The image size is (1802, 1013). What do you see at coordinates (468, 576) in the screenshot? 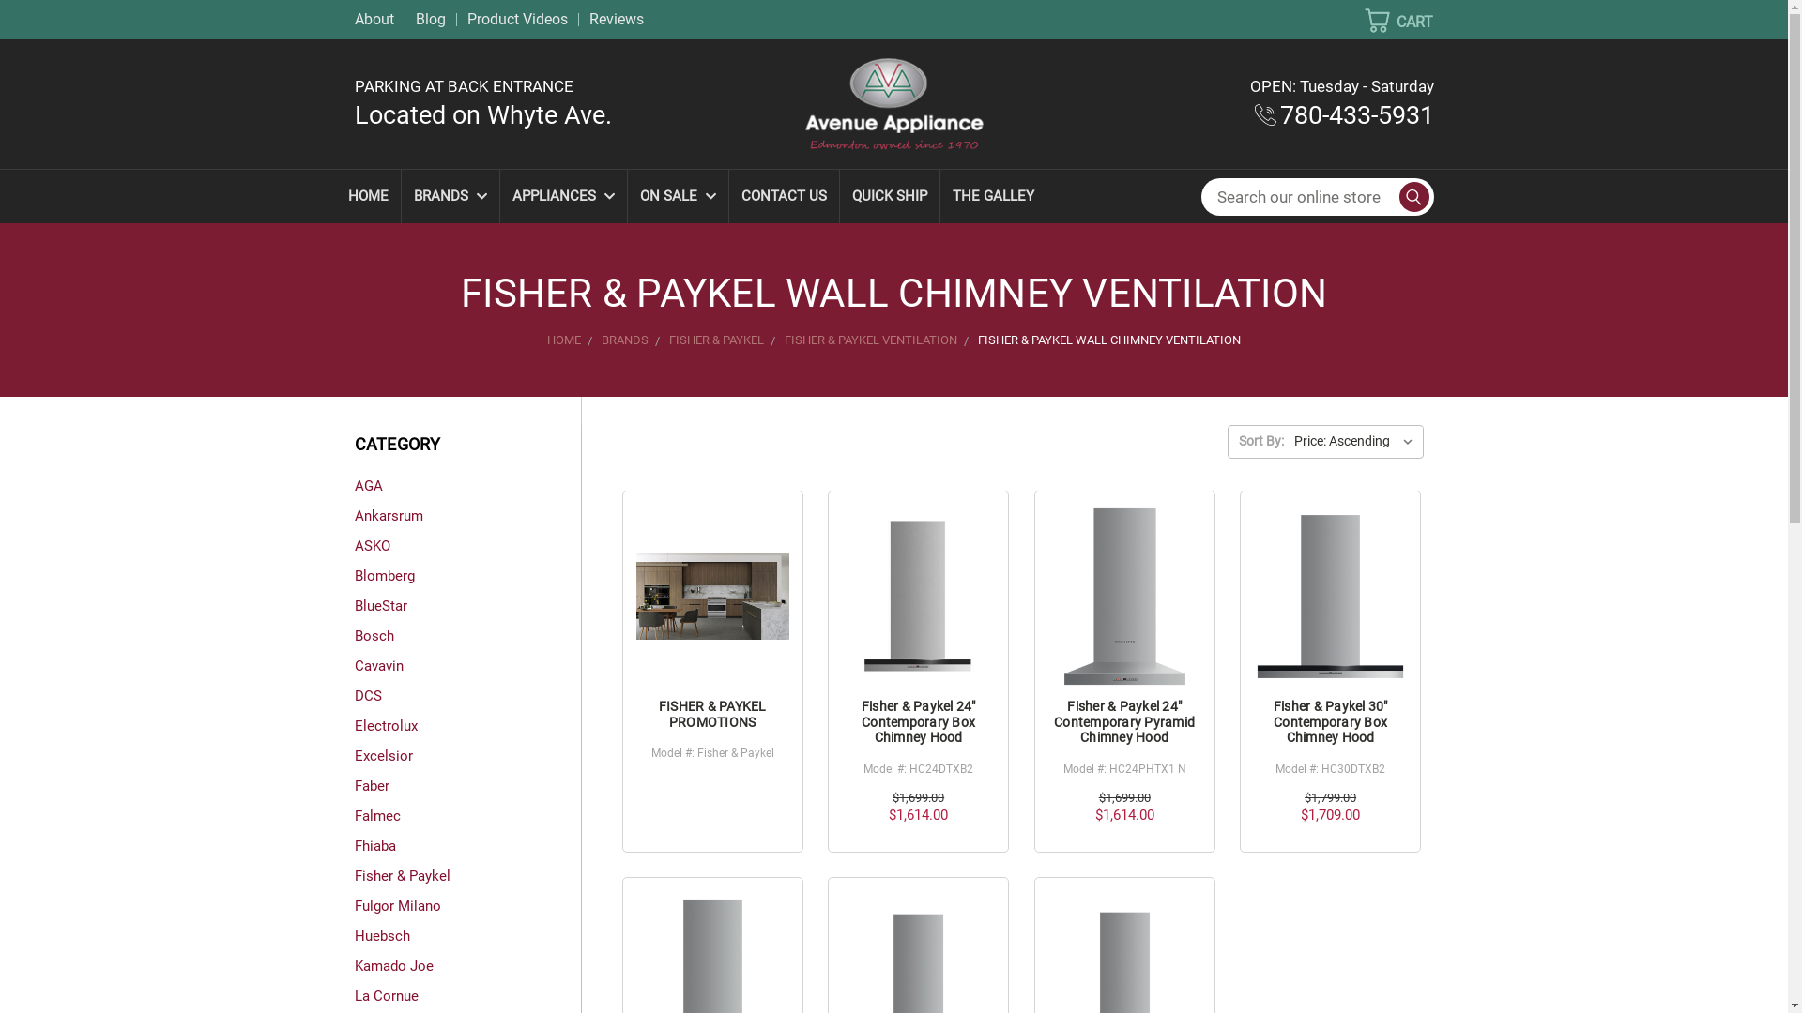
I see `Blomberg` at bounding box center [468, 576].